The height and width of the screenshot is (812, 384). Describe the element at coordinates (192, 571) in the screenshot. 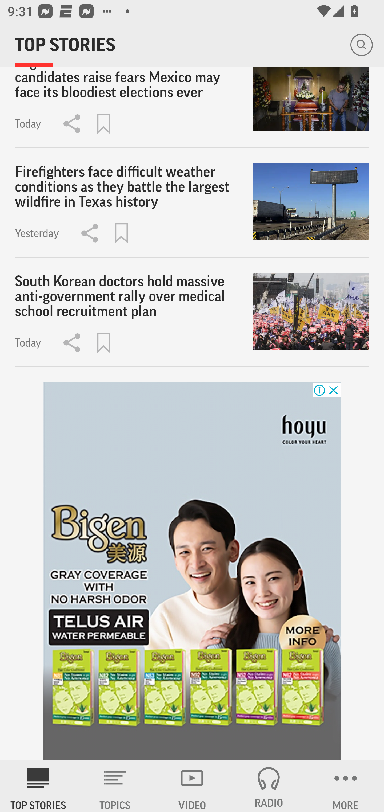

I see `8` at that location.